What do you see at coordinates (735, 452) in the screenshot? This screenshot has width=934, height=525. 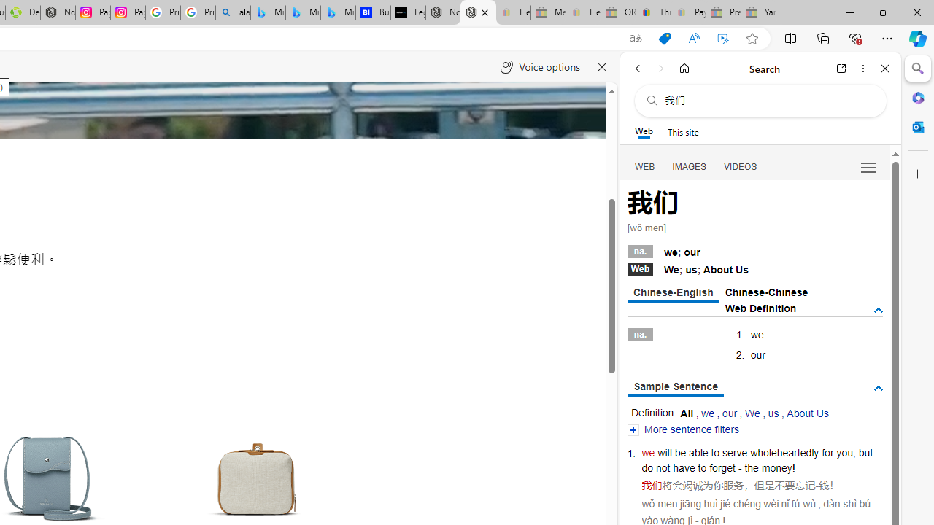 I see `serve` at bounding box center [735, 452].